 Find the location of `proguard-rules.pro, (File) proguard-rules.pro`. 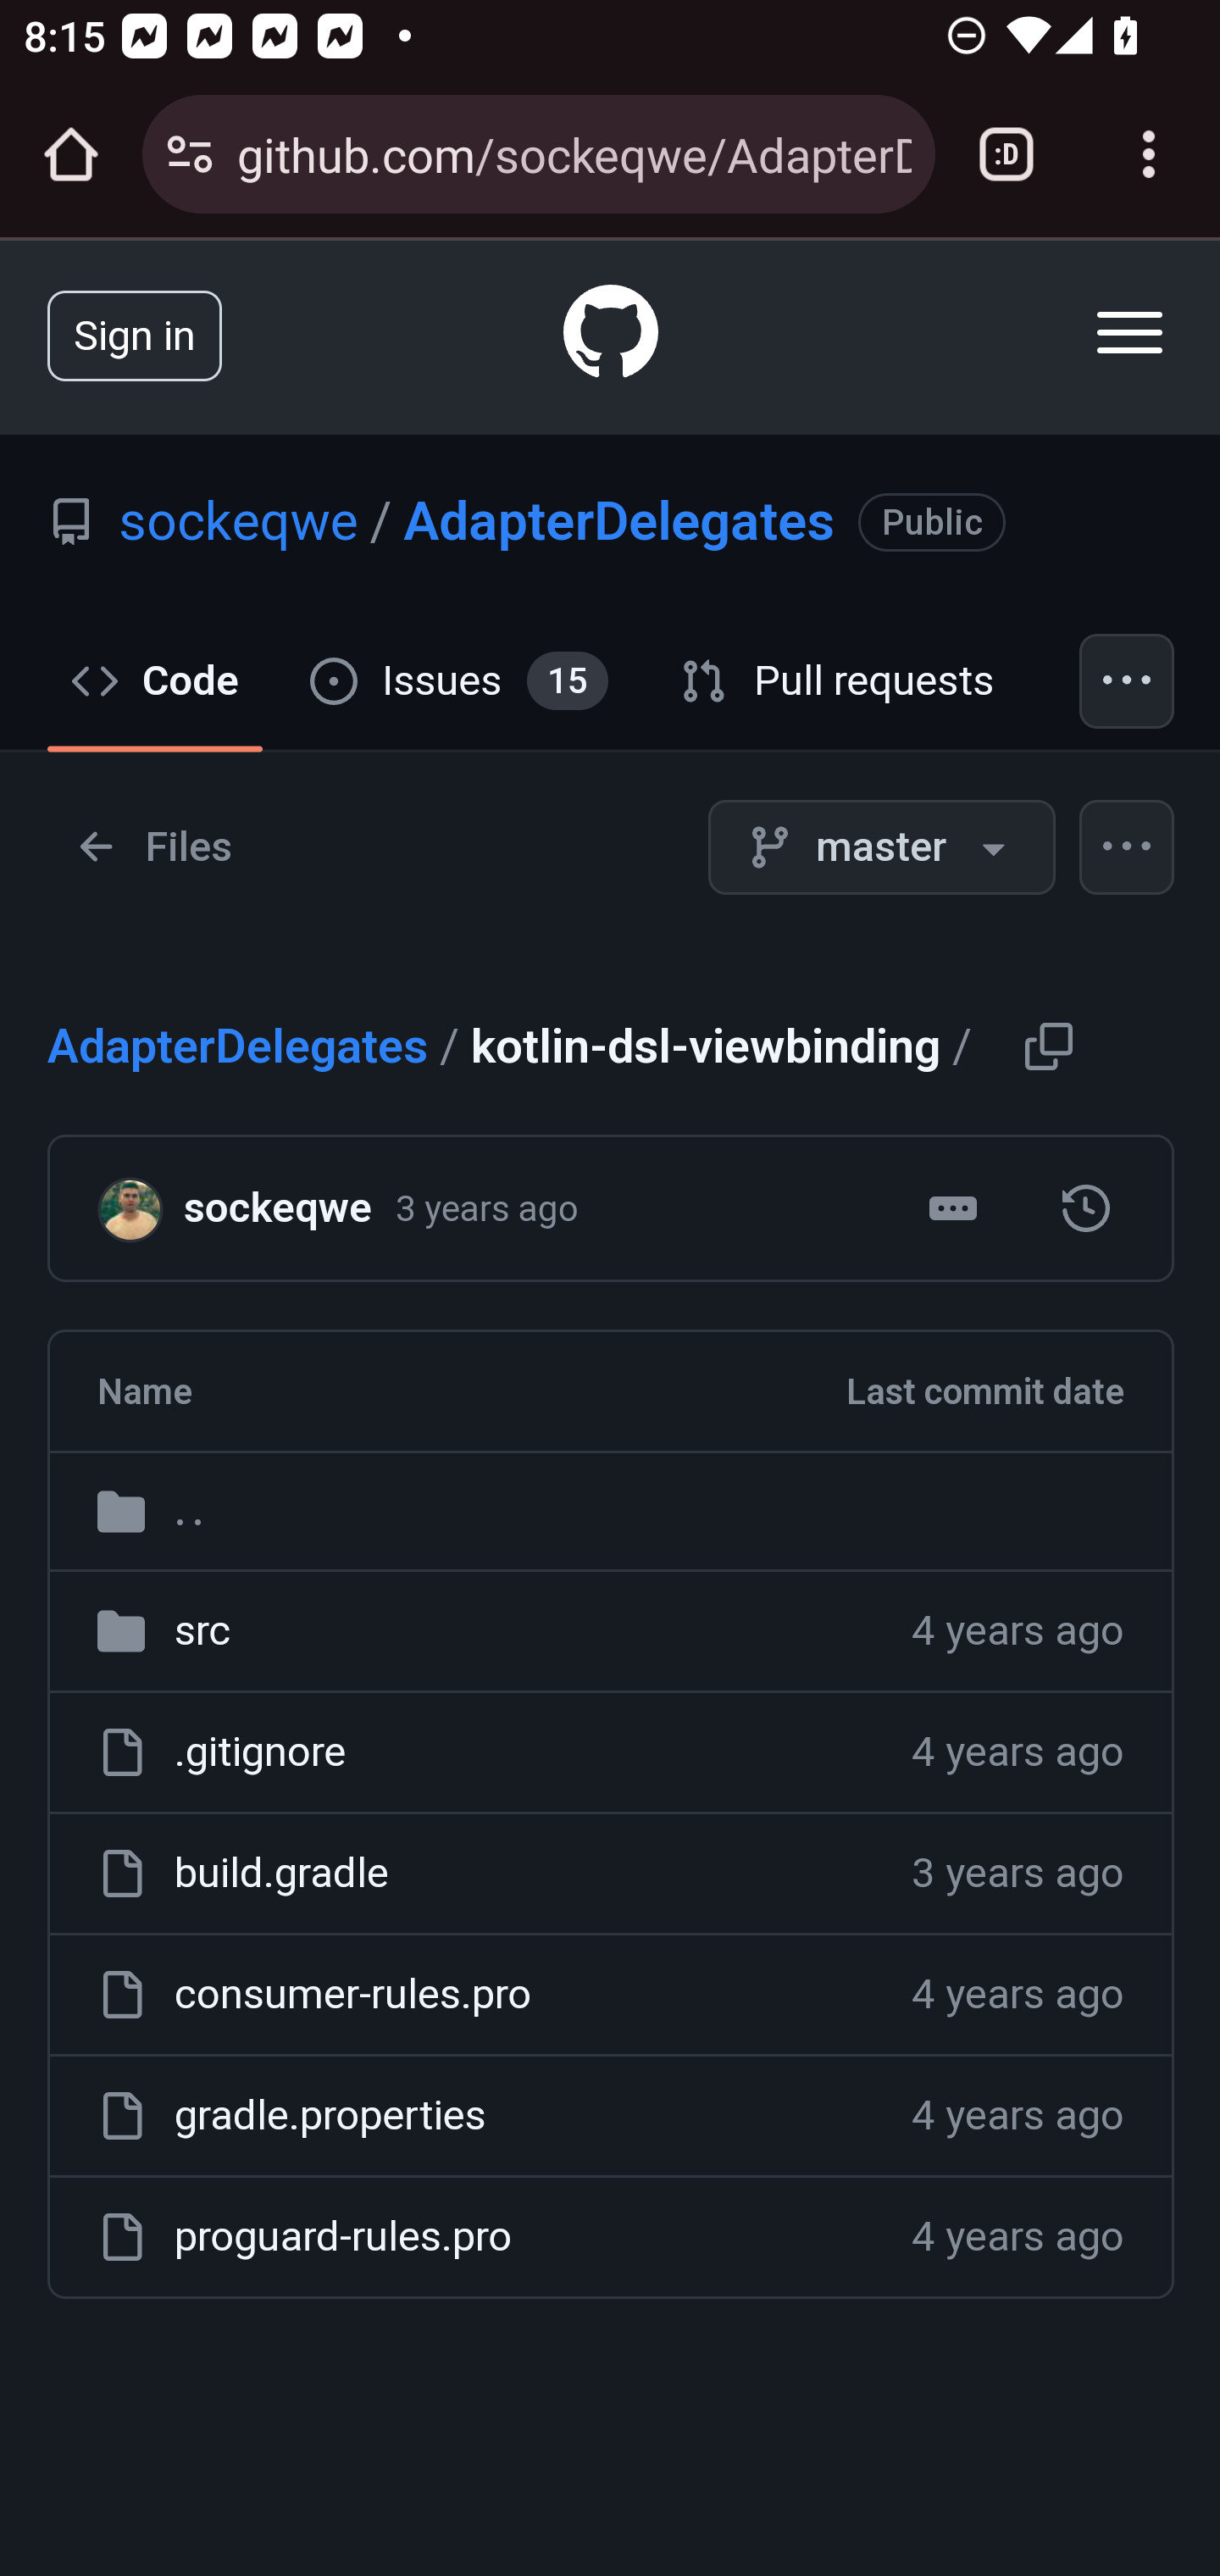

proguard-rules.pro, (File) proguard-rules.pro is located at coordinates (342, 2237).